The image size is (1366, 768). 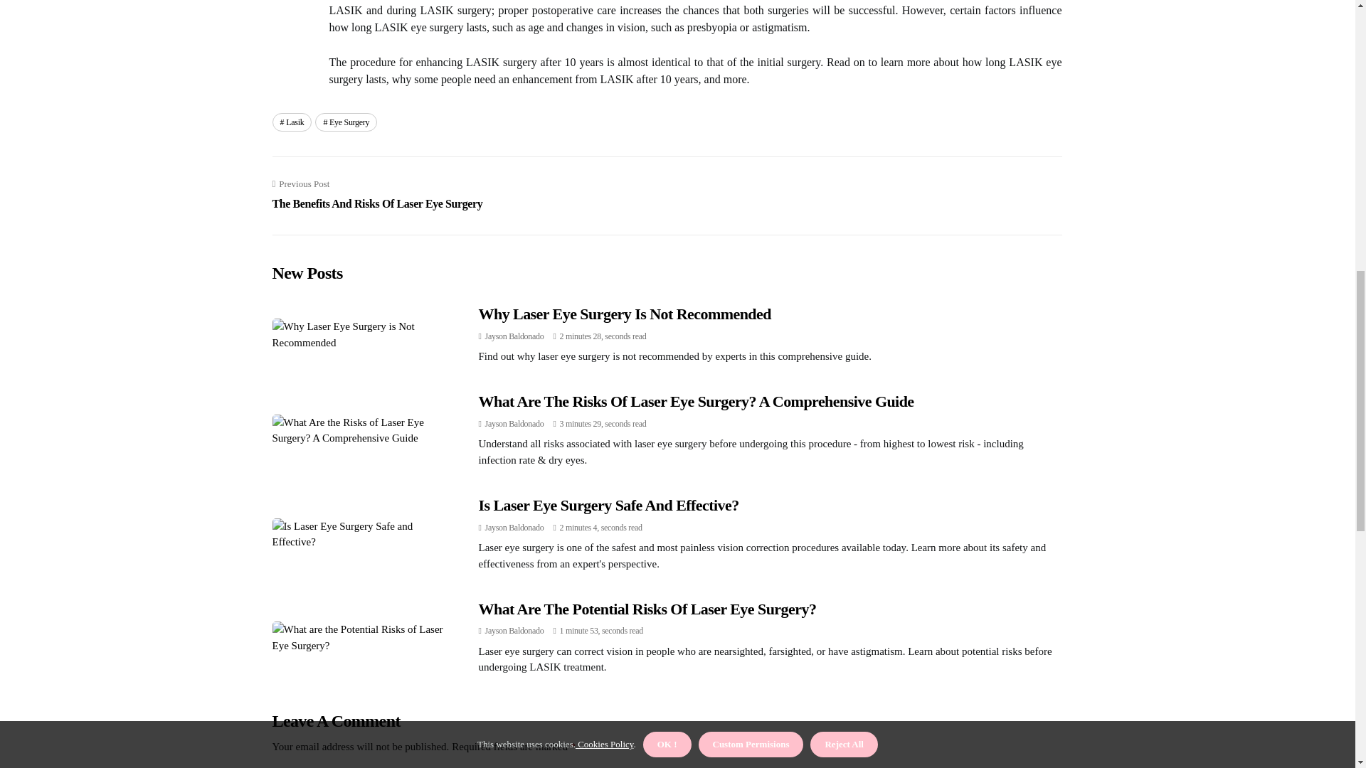 I want to click on Eye Surgery, so click(x=514, y=336).